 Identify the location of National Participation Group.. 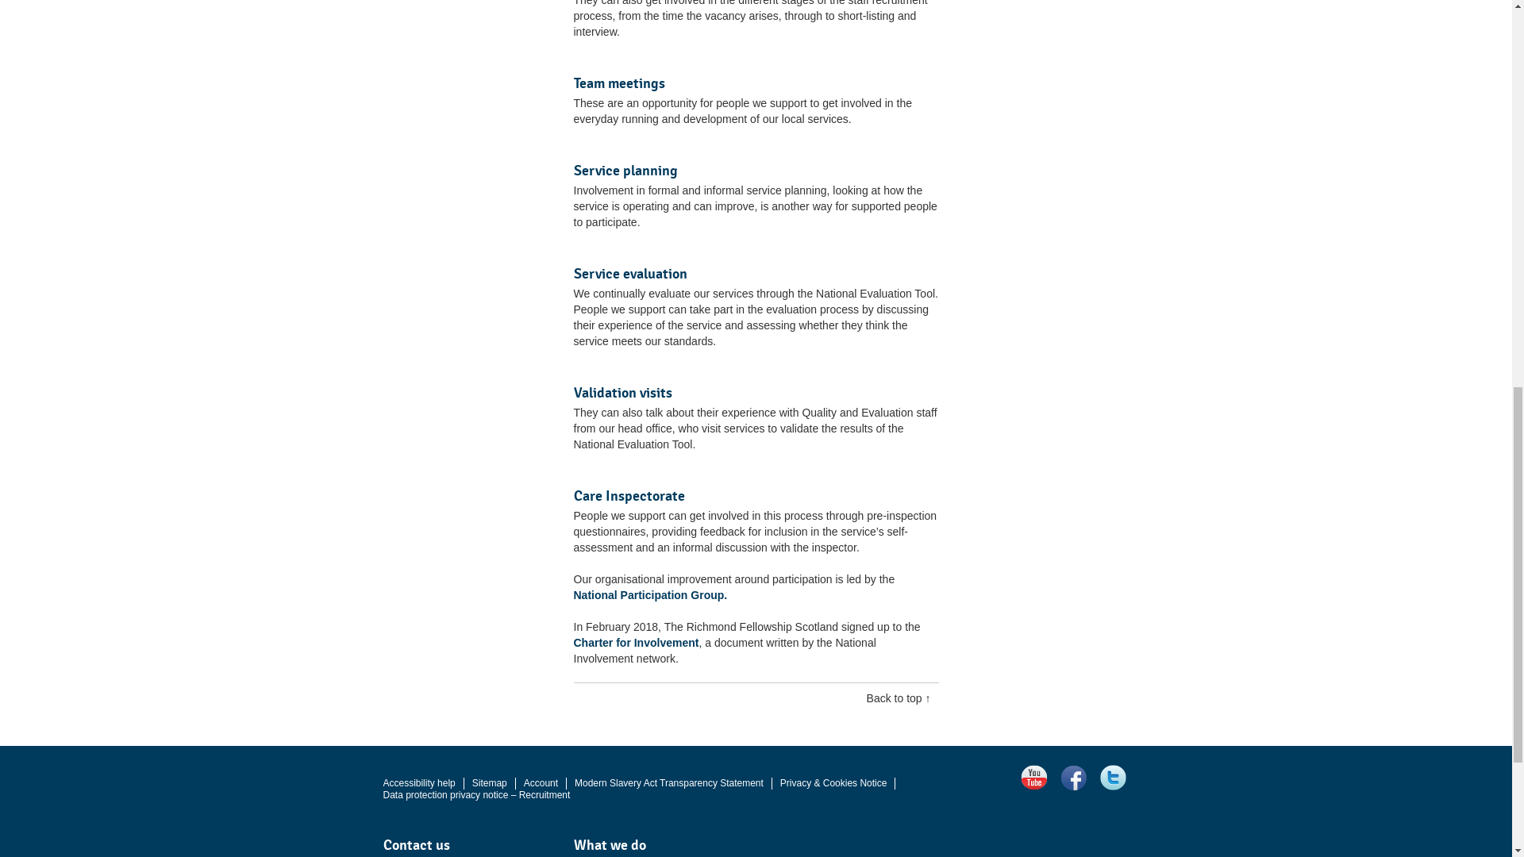
(649, 595).